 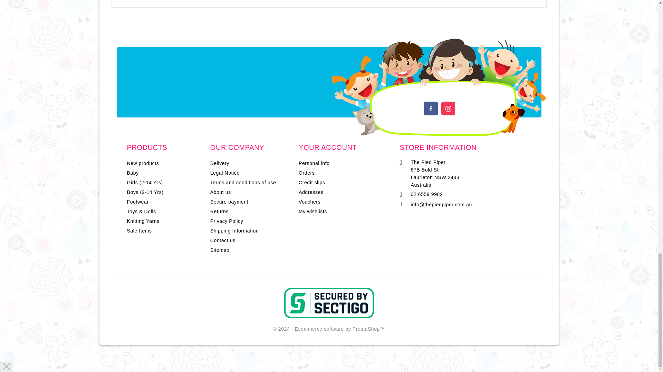 What do you see at coordinates (307, 173) in the screenshot?
I see `Orders` at bounding box center [307, 173].